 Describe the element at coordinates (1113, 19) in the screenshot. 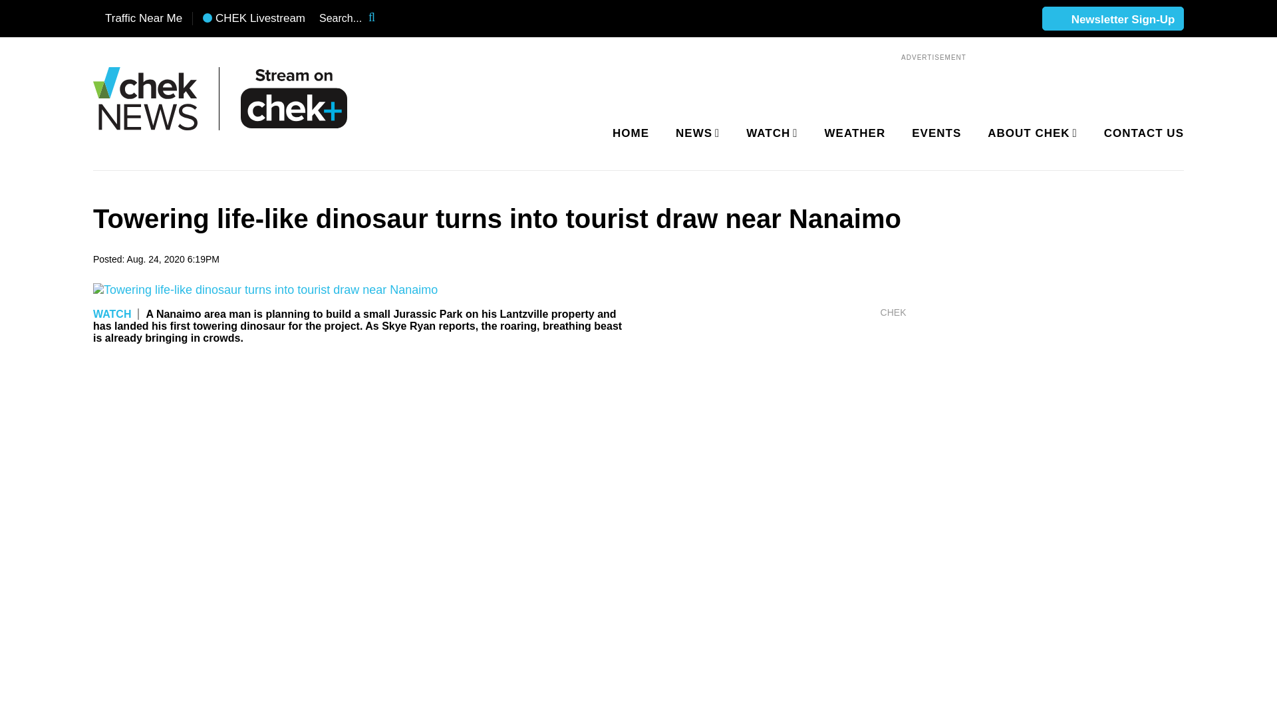

I see `Newsletter Sign-Up` at that location.